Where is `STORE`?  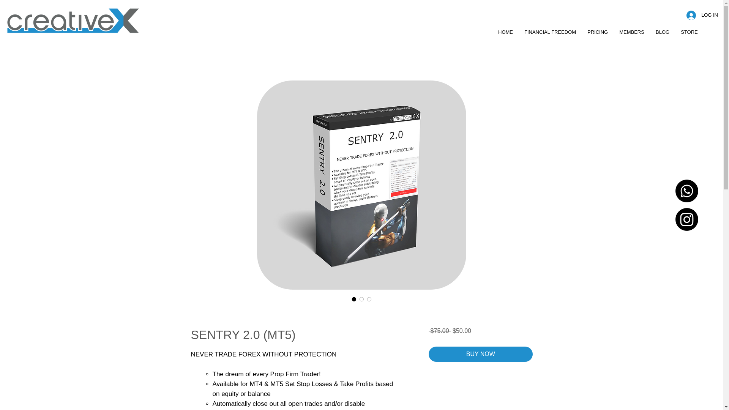 STORE is located at coordinates (689, 32).